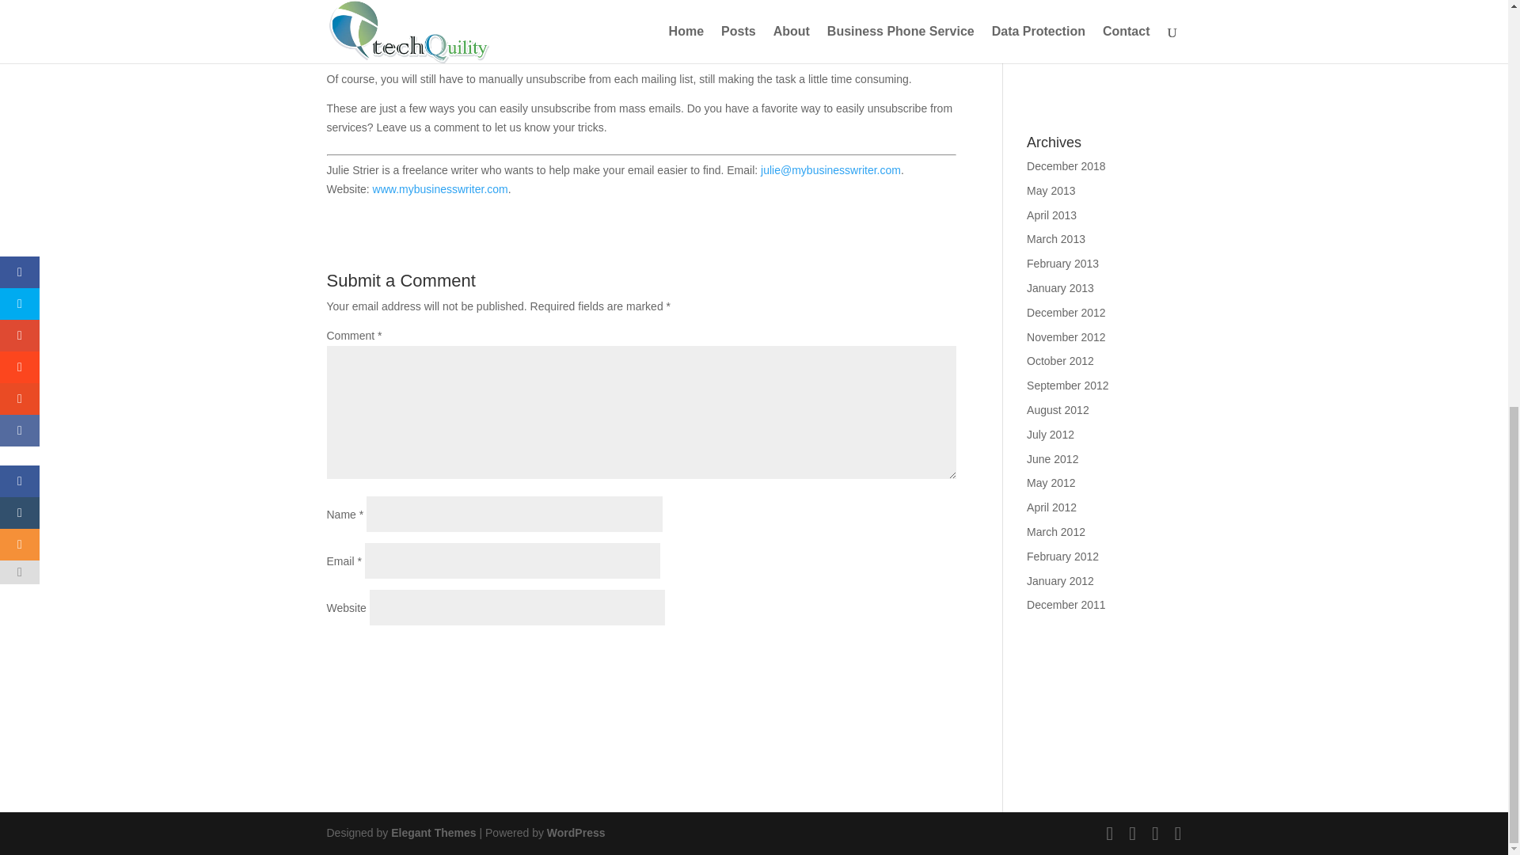 This screenshot has height=855, width=1520. Describe the element at coordinates (1068, 385) in the screenshot. I see `September 2012` at that location.